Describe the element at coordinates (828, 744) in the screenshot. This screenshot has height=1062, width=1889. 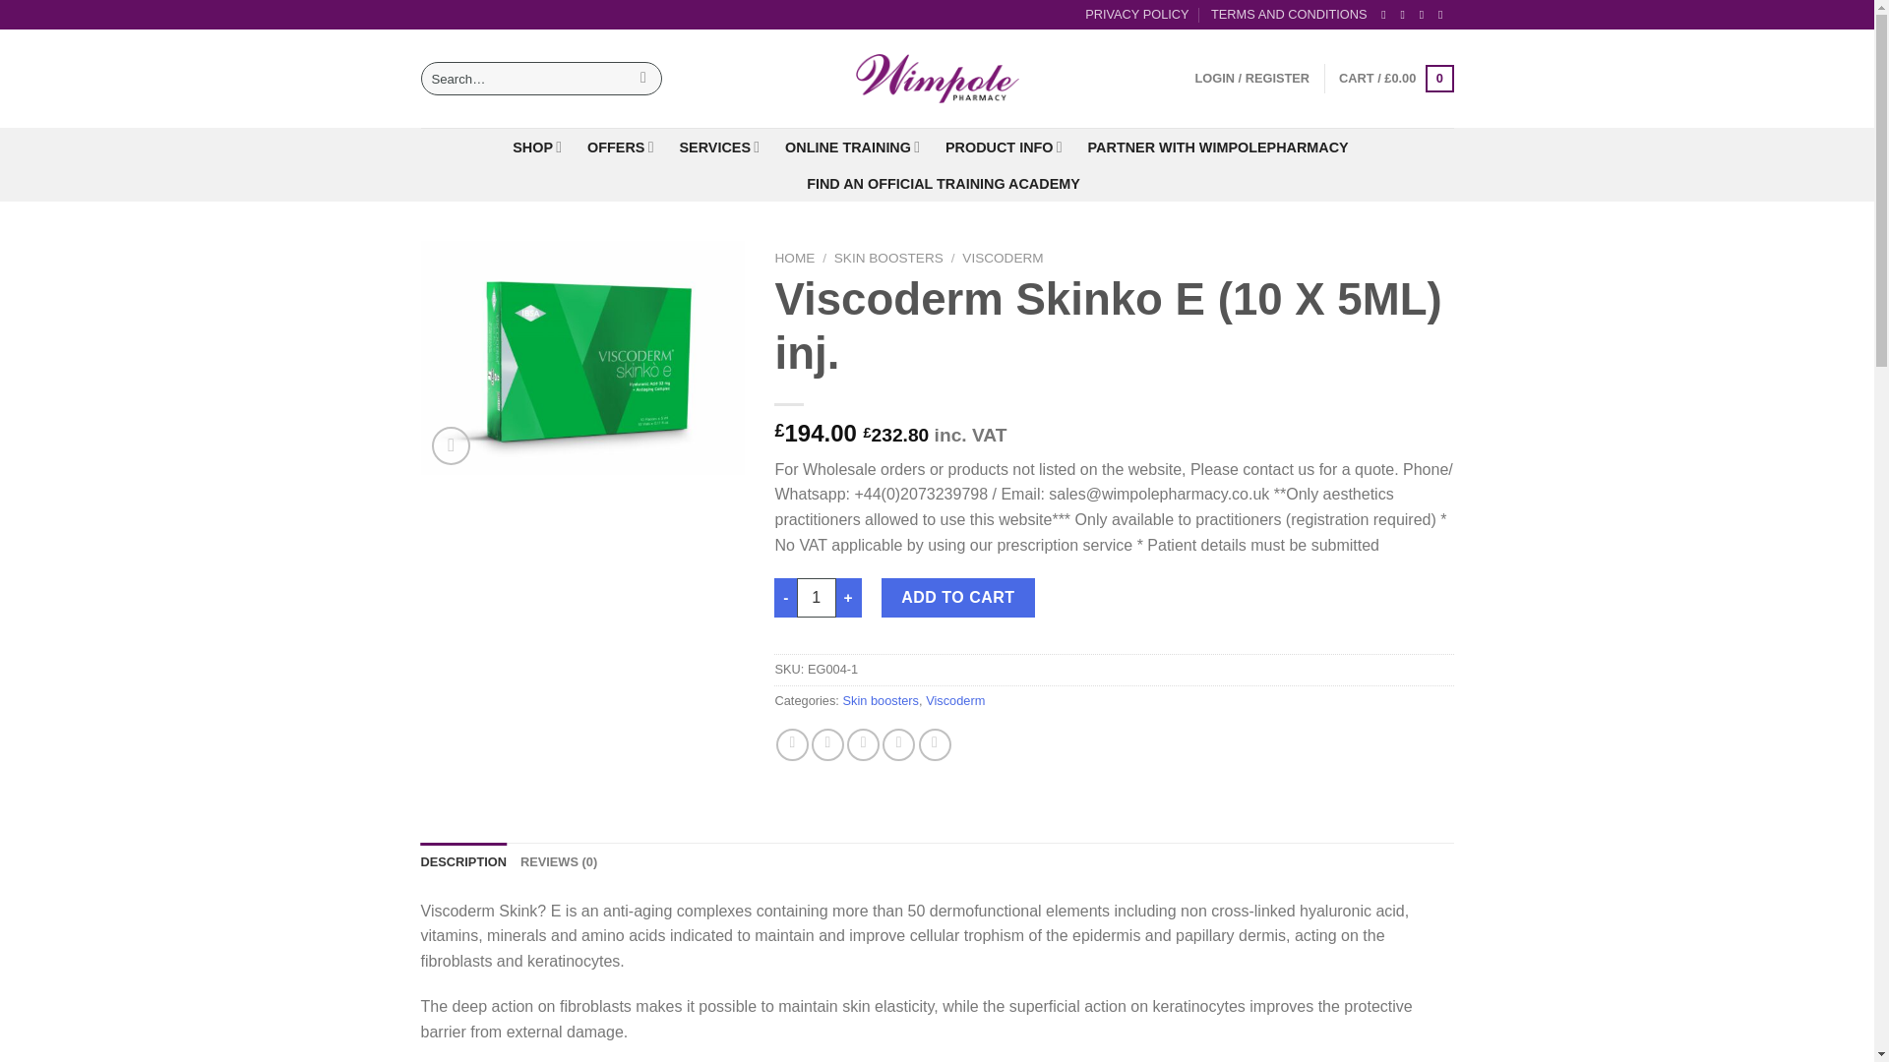
I see `Share on Twitter` at that location.